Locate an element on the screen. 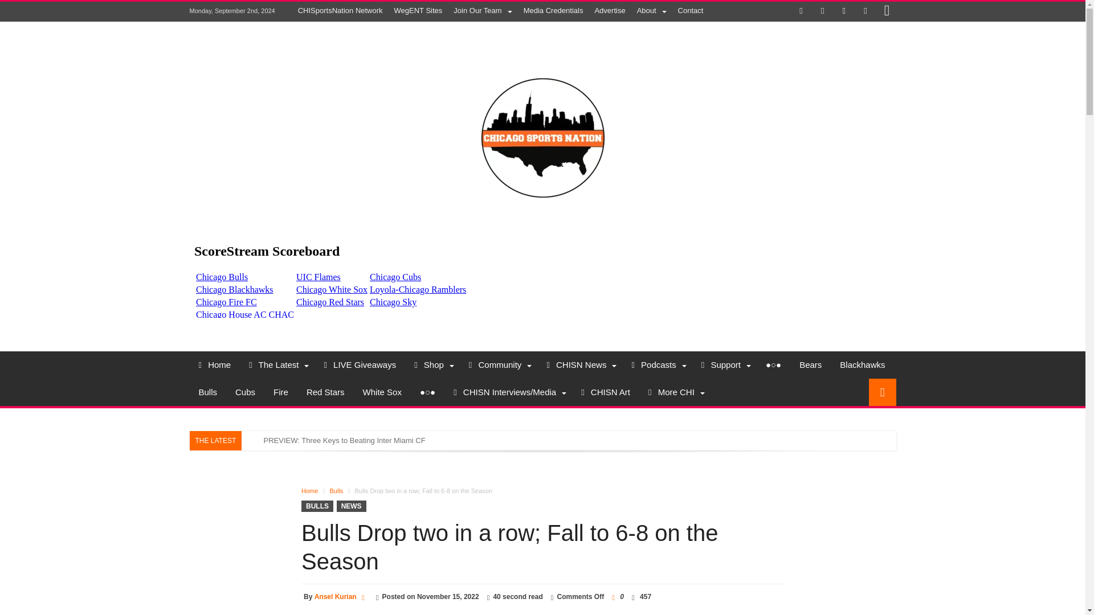 The image size is (1094, 615). Realtime sports scoreboard widget is located at coordinates (542, 275).